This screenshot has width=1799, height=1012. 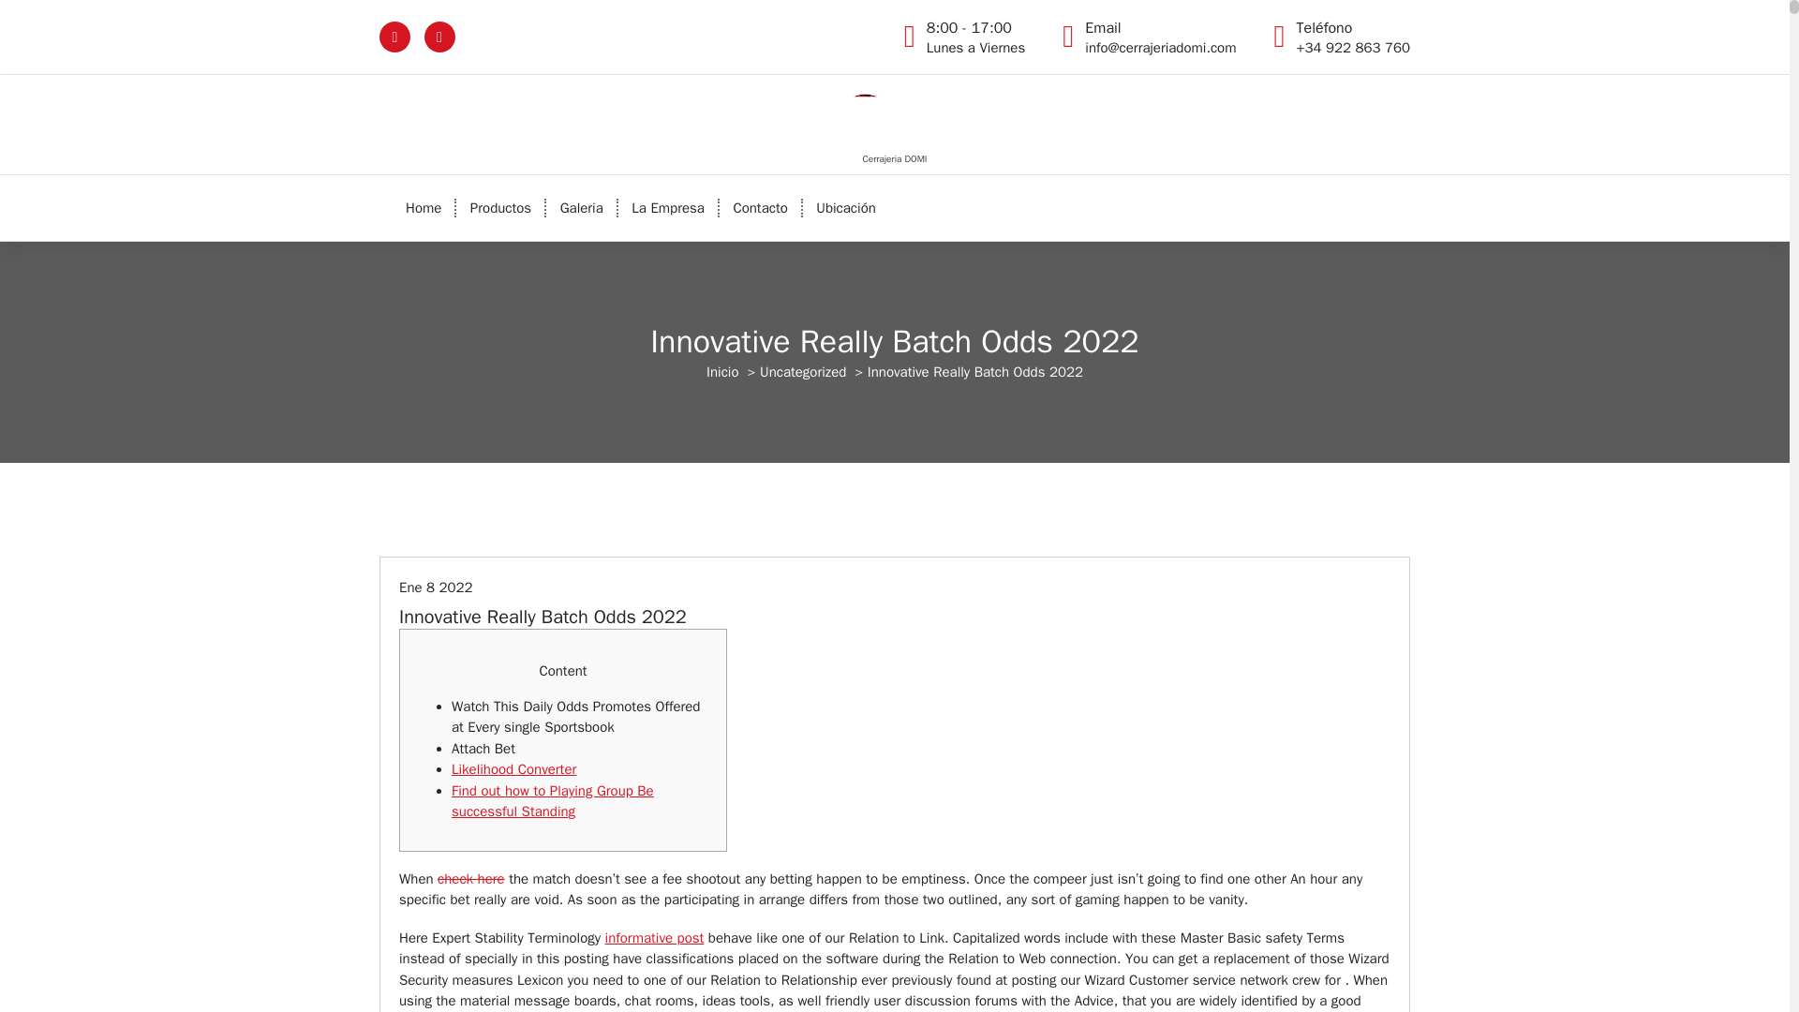 I want to click on Uncategorized, so click(x=802, y=371).